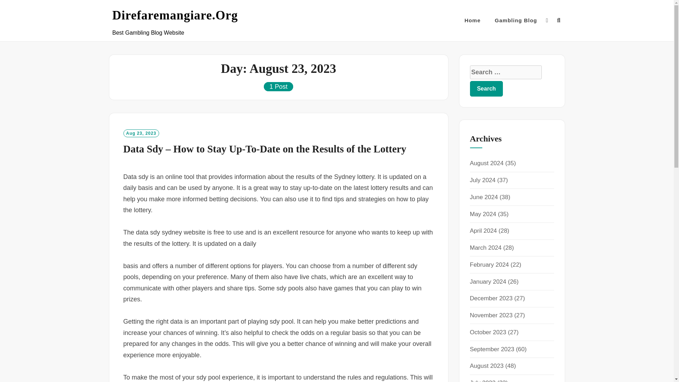 The width and height of the screenshot is (679, 382). I want to click on March 2024, so click(486, 248).